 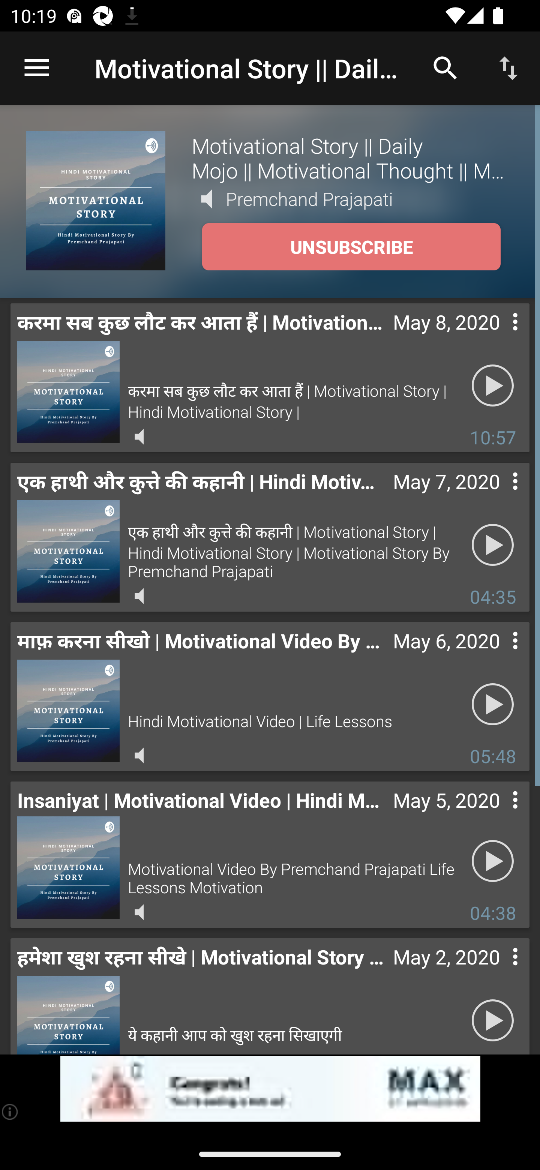 I want to click on Play, so click(x=493, y=704).